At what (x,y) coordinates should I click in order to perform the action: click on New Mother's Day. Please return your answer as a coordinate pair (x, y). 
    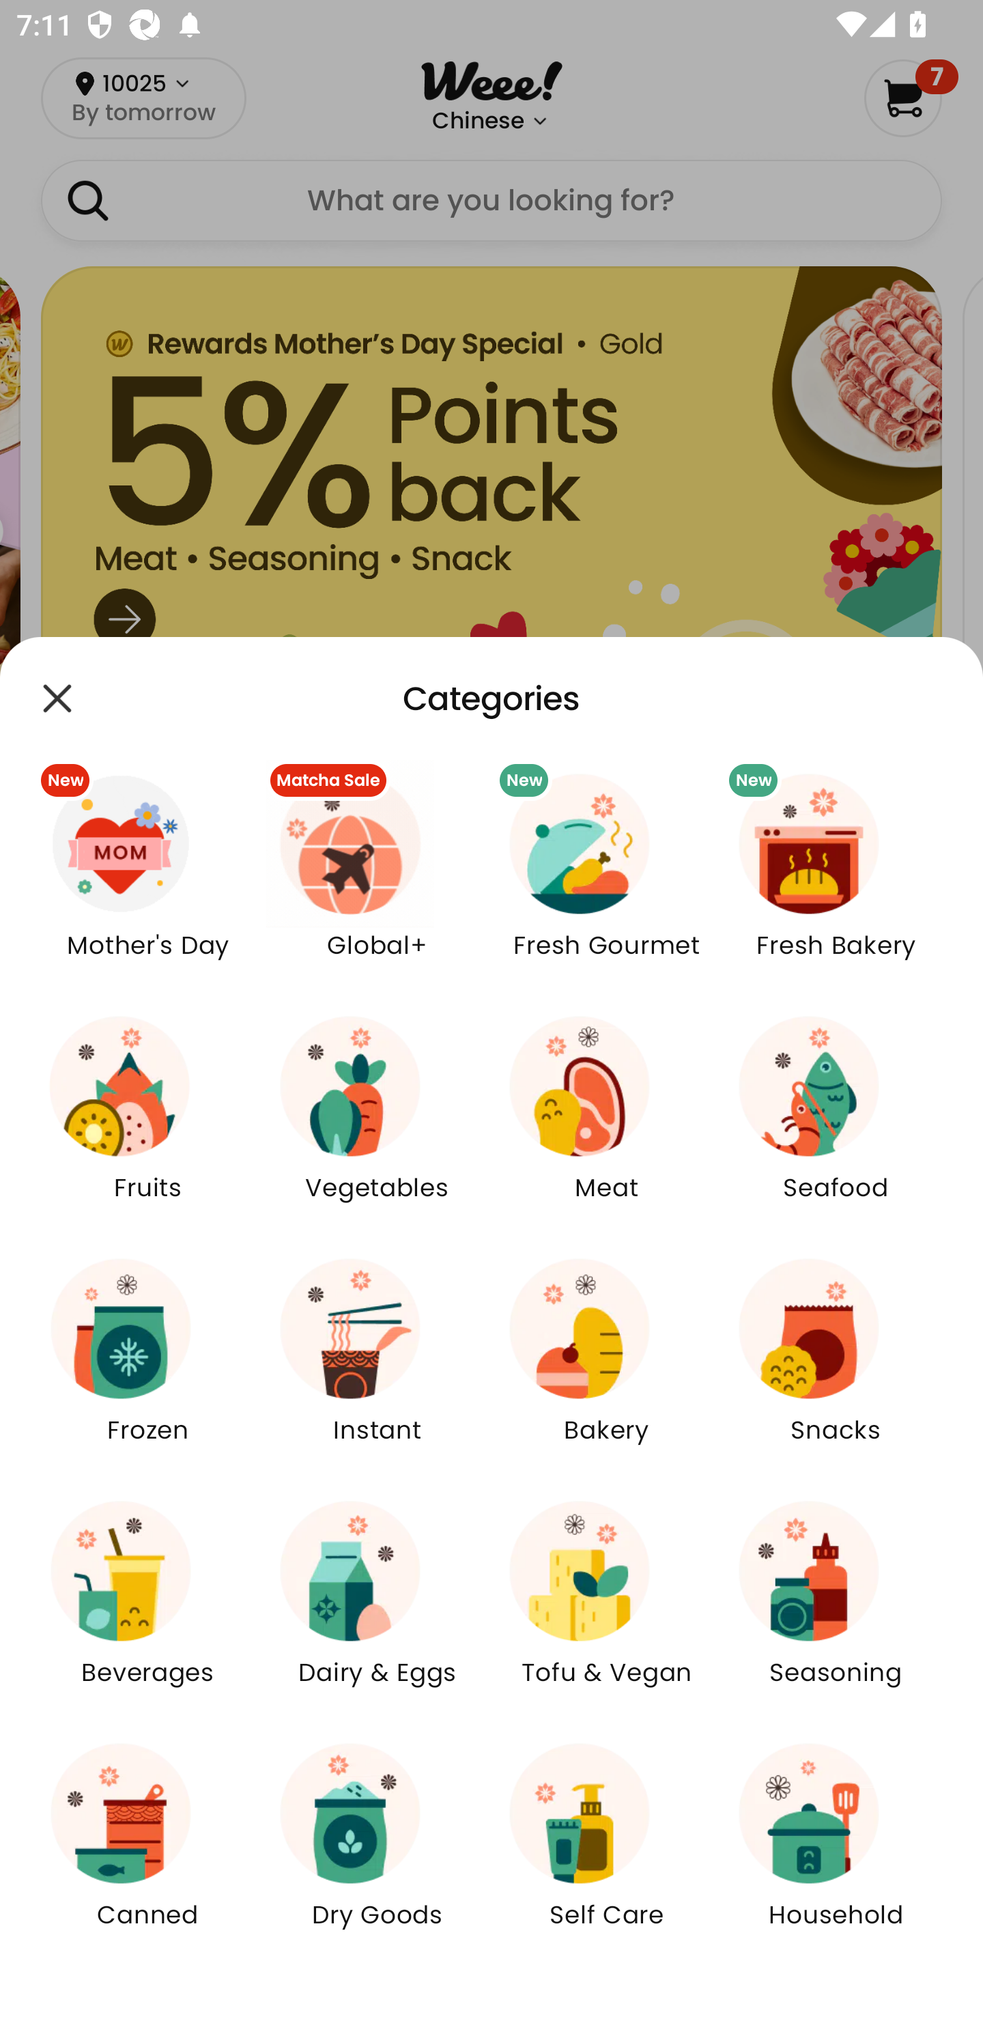
    Looking at the image, I should click on (147, 881).